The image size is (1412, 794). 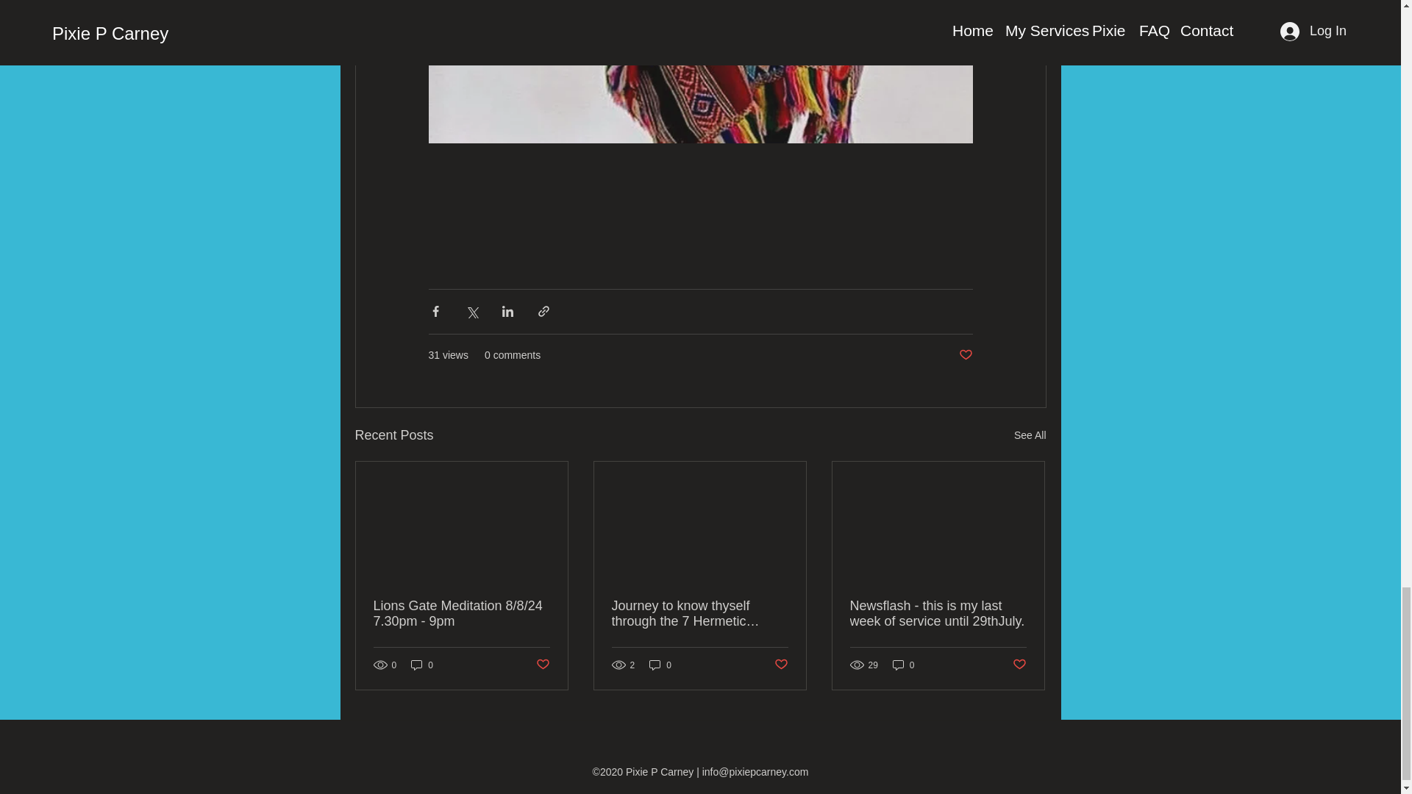 I want to click on Journey to know thyself through the 7 Hermetic Principles, so click(x=699, y=614).